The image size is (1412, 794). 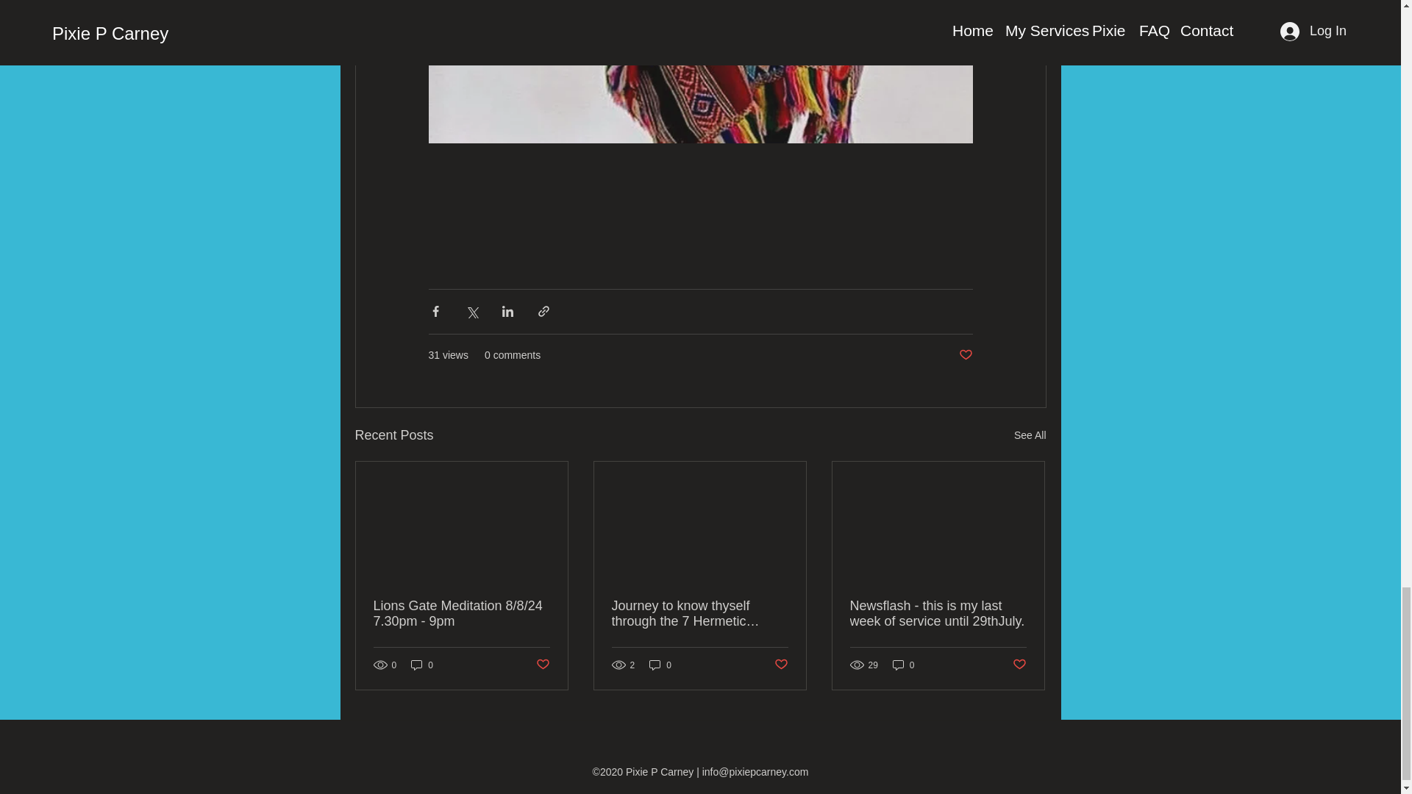 I want to click on Journey to know thyself through the 7 Hermetic Principles, so click(x=699, y=614).